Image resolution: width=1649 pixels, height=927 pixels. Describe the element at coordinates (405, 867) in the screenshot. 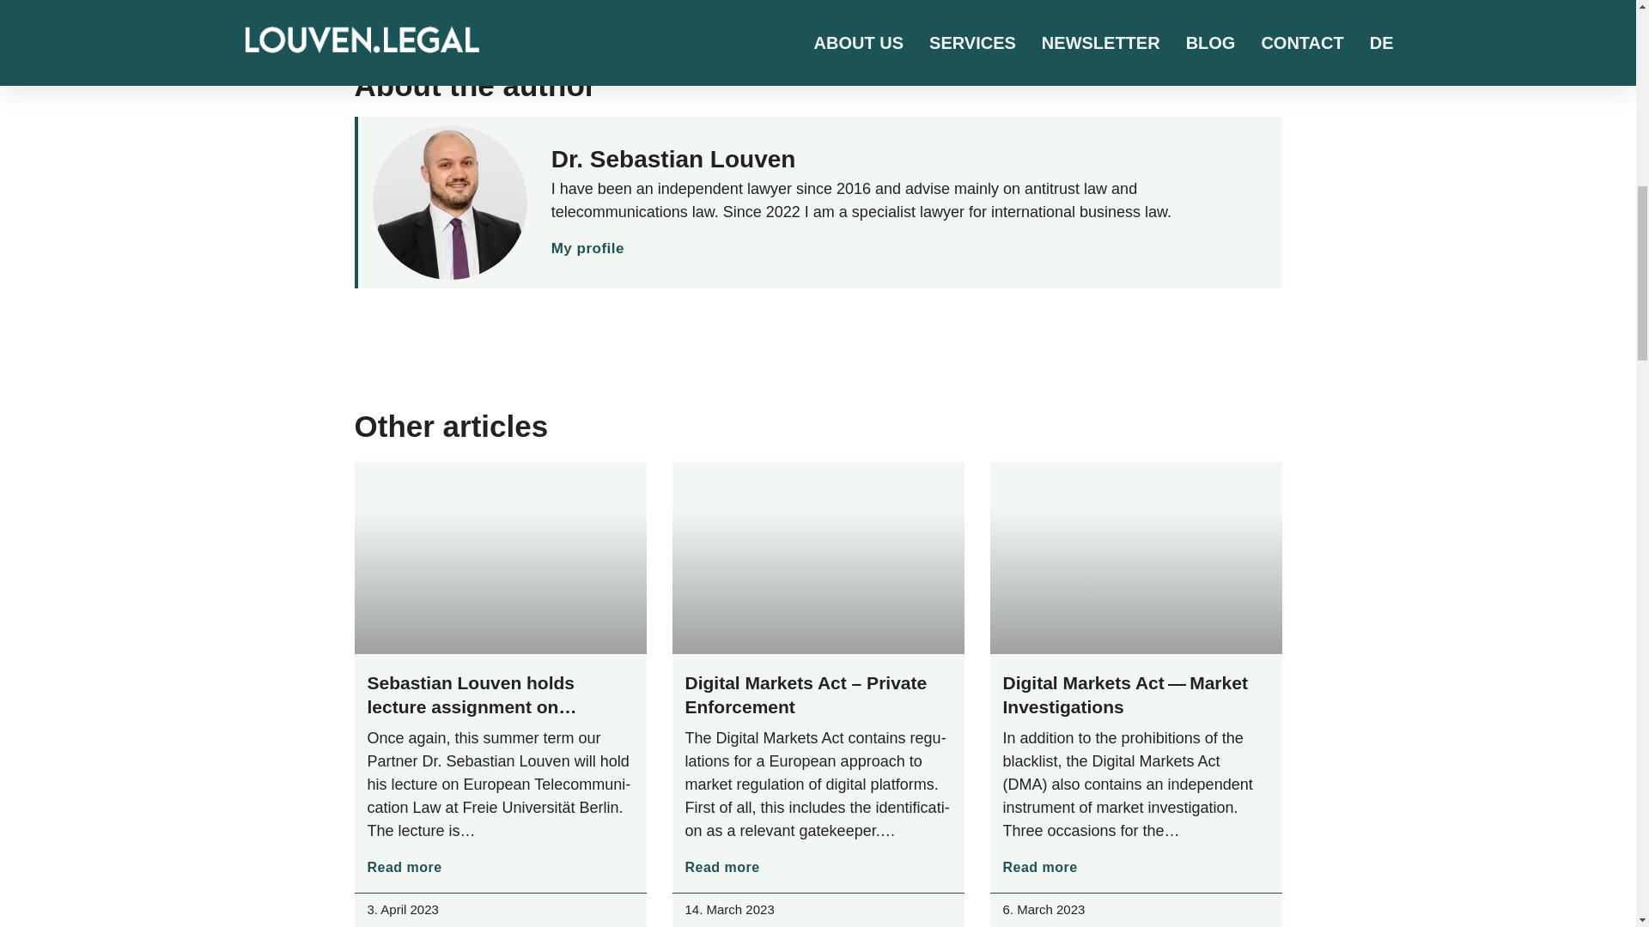

I see `Read more` at that location.